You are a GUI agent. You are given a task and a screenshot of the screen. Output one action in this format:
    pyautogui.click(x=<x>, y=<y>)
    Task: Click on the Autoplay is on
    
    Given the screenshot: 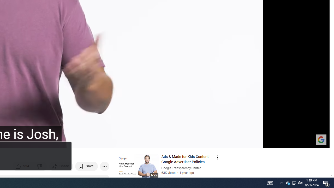 What is the action you would take?
    pyautogui.click(x=257, y=142)
    